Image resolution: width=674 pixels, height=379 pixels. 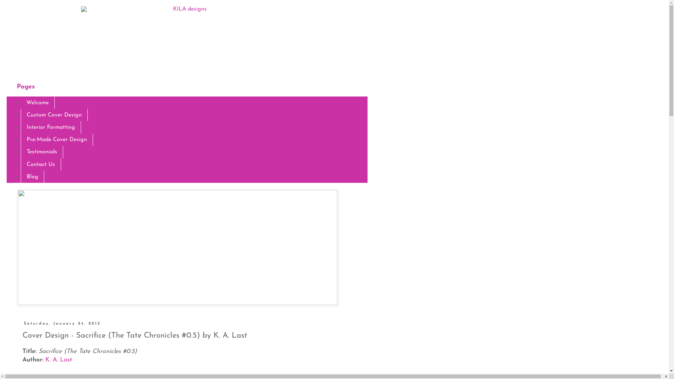 I want to click on Welcome, so click(x=38, y=102).